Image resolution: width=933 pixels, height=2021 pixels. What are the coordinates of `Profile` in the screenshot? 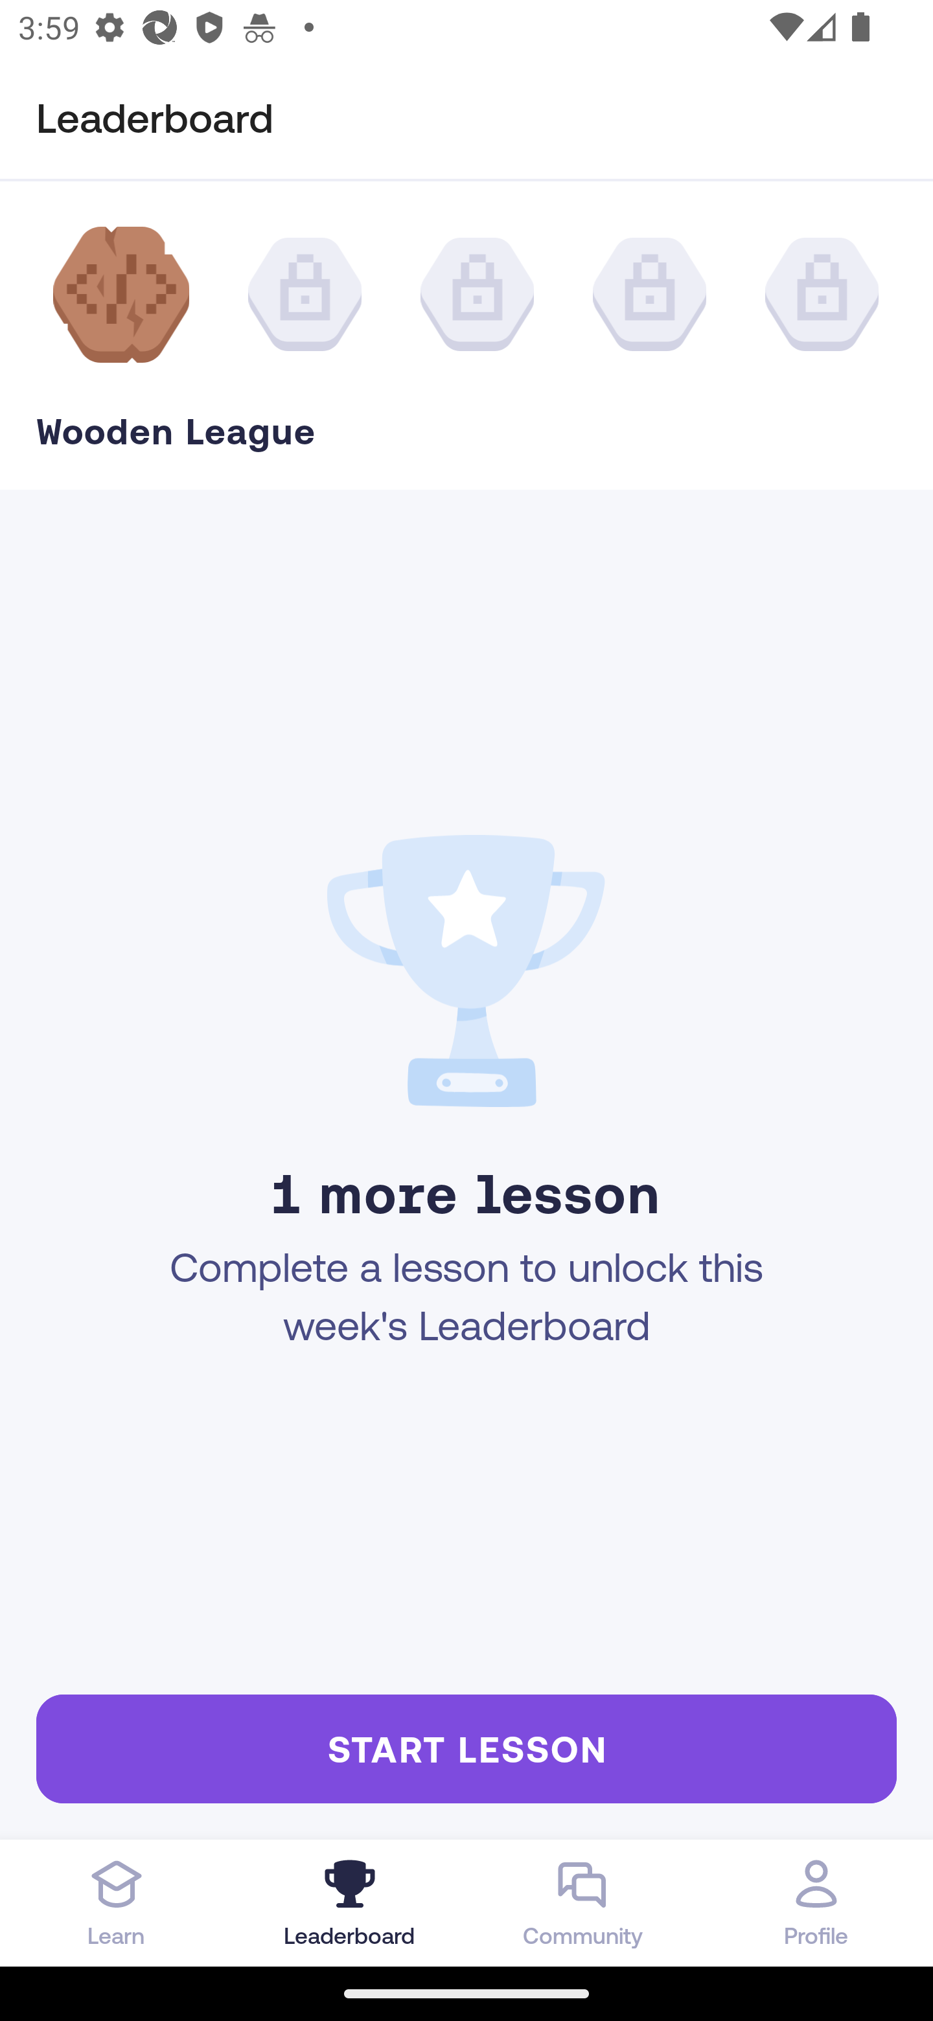 It's located at (816, 1902).